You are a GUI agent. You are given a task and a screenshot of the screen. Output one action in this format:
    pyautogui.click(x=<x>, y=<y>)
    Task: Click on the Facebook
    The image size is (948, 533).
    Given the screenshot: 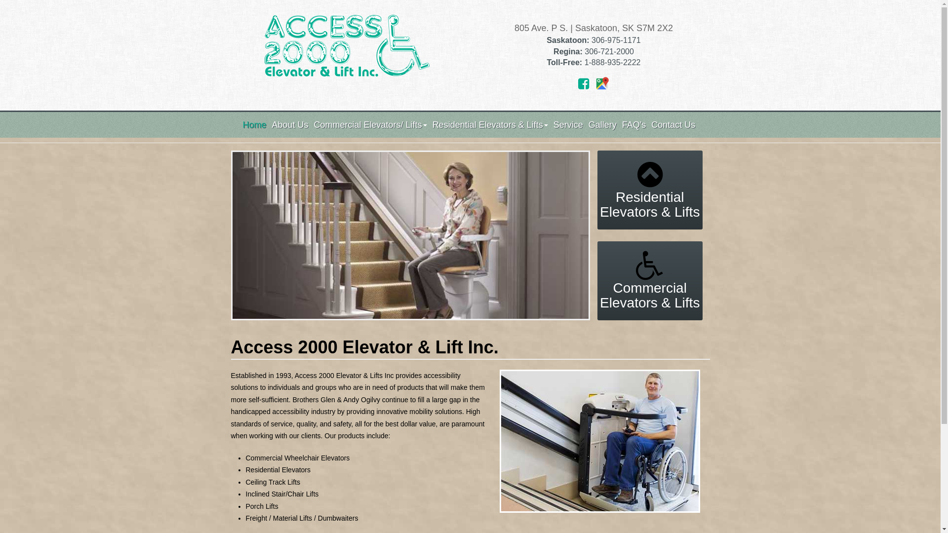 What is the action you would take?
    pyautogui.click(x=584, y=84)
    